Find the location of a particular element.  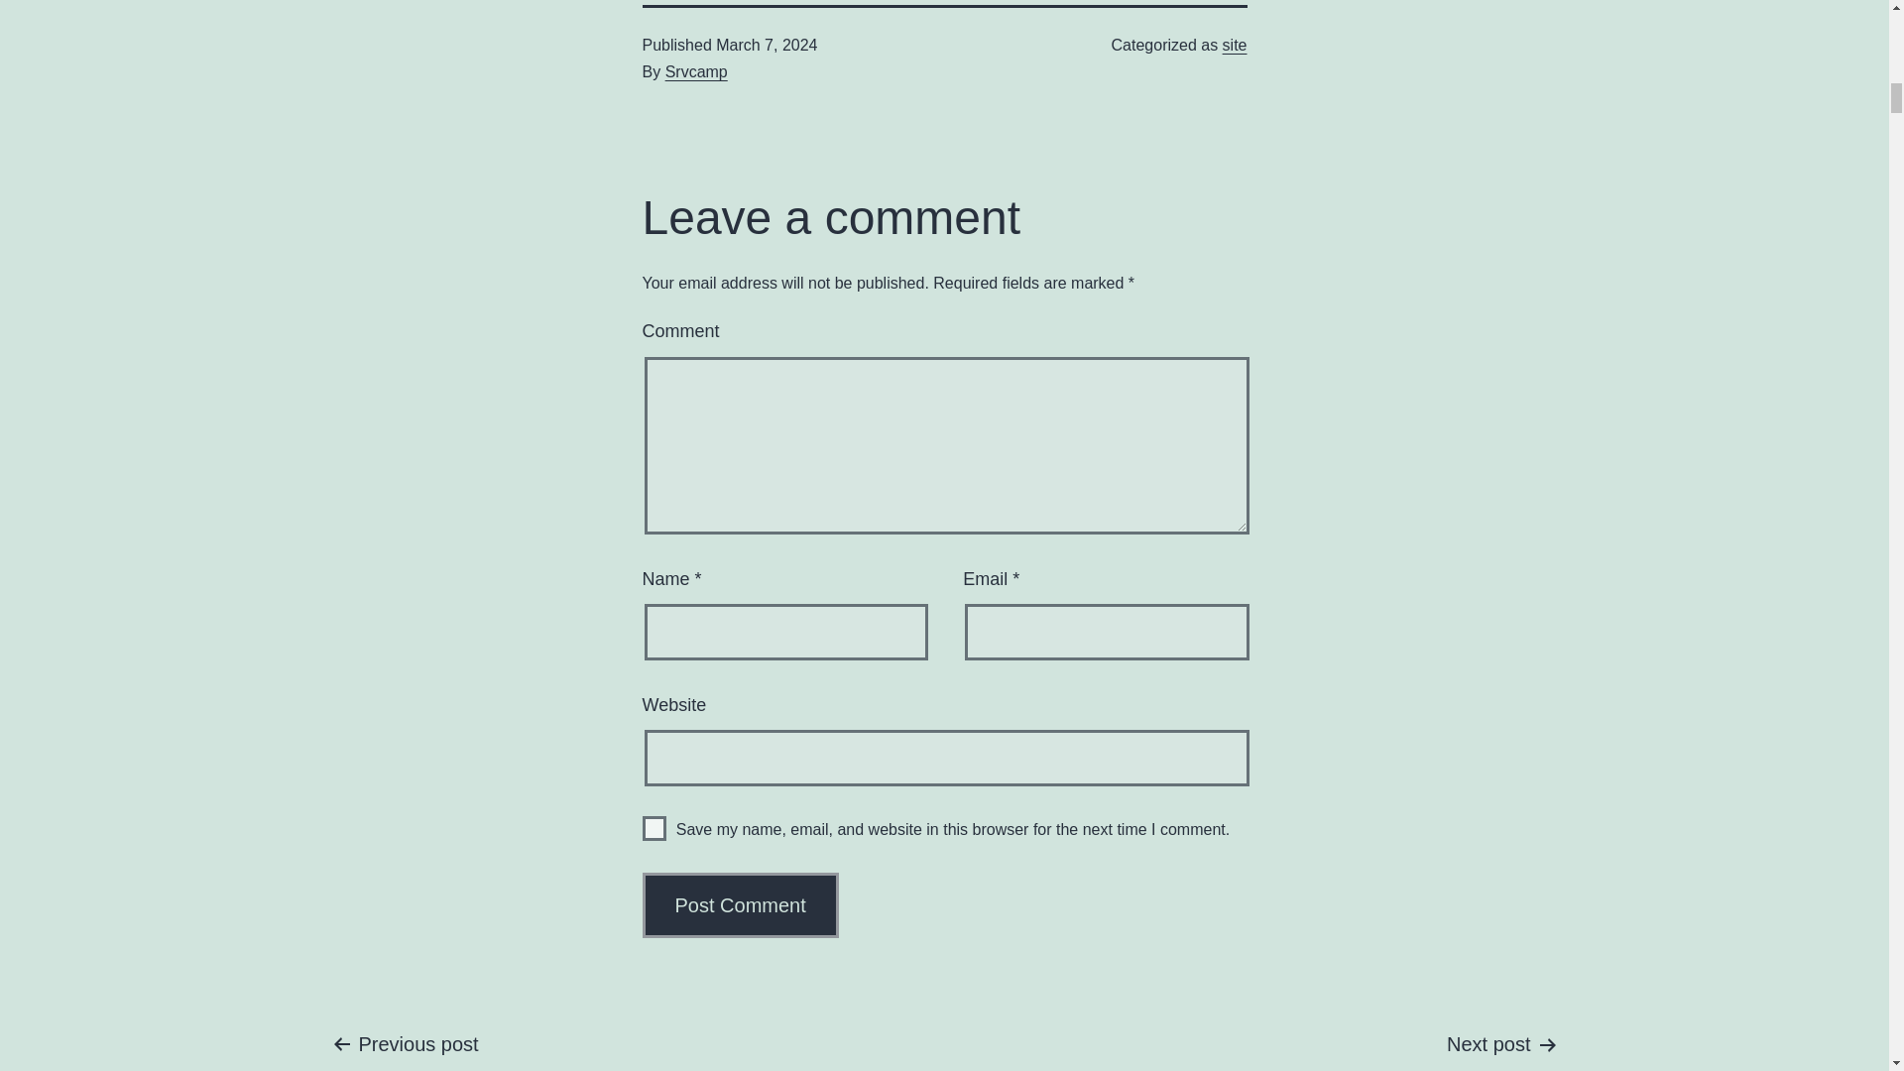

yes is located at coordinates (654, 827).